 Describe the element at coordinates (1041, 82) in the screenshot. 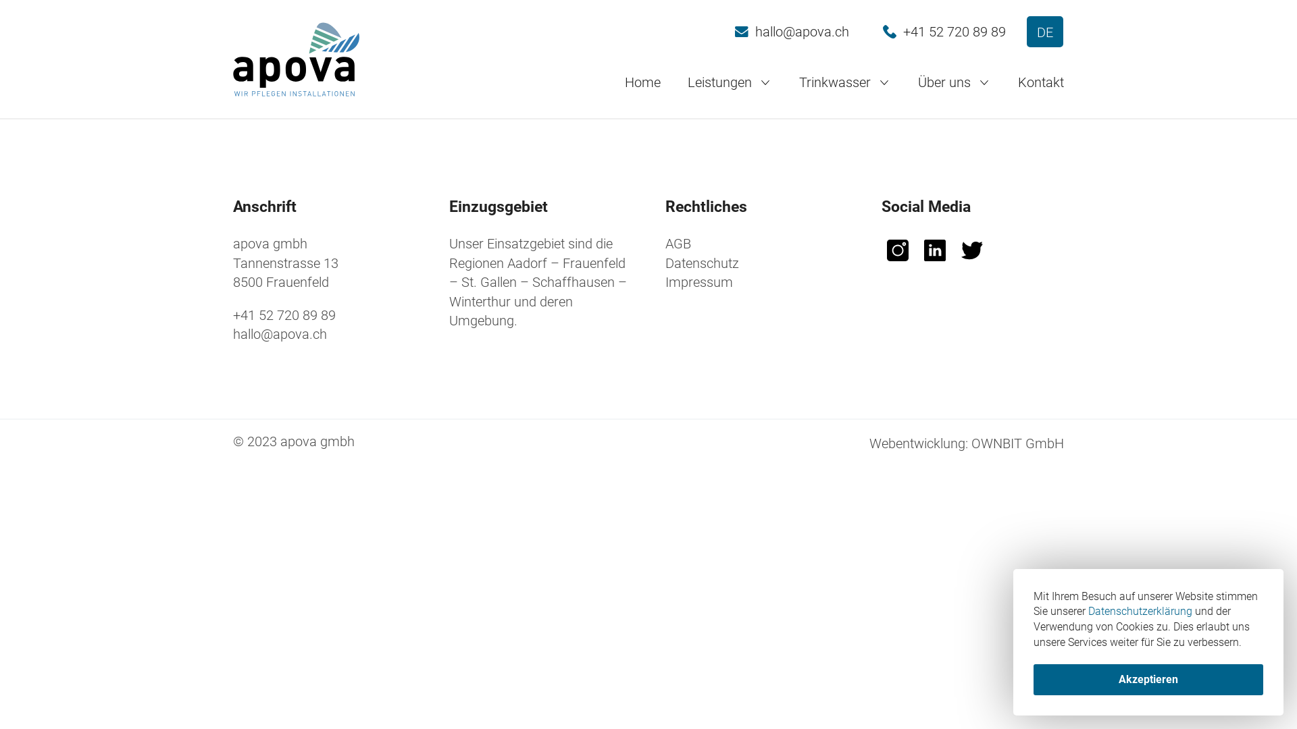

I see `Kontakt` at that location.